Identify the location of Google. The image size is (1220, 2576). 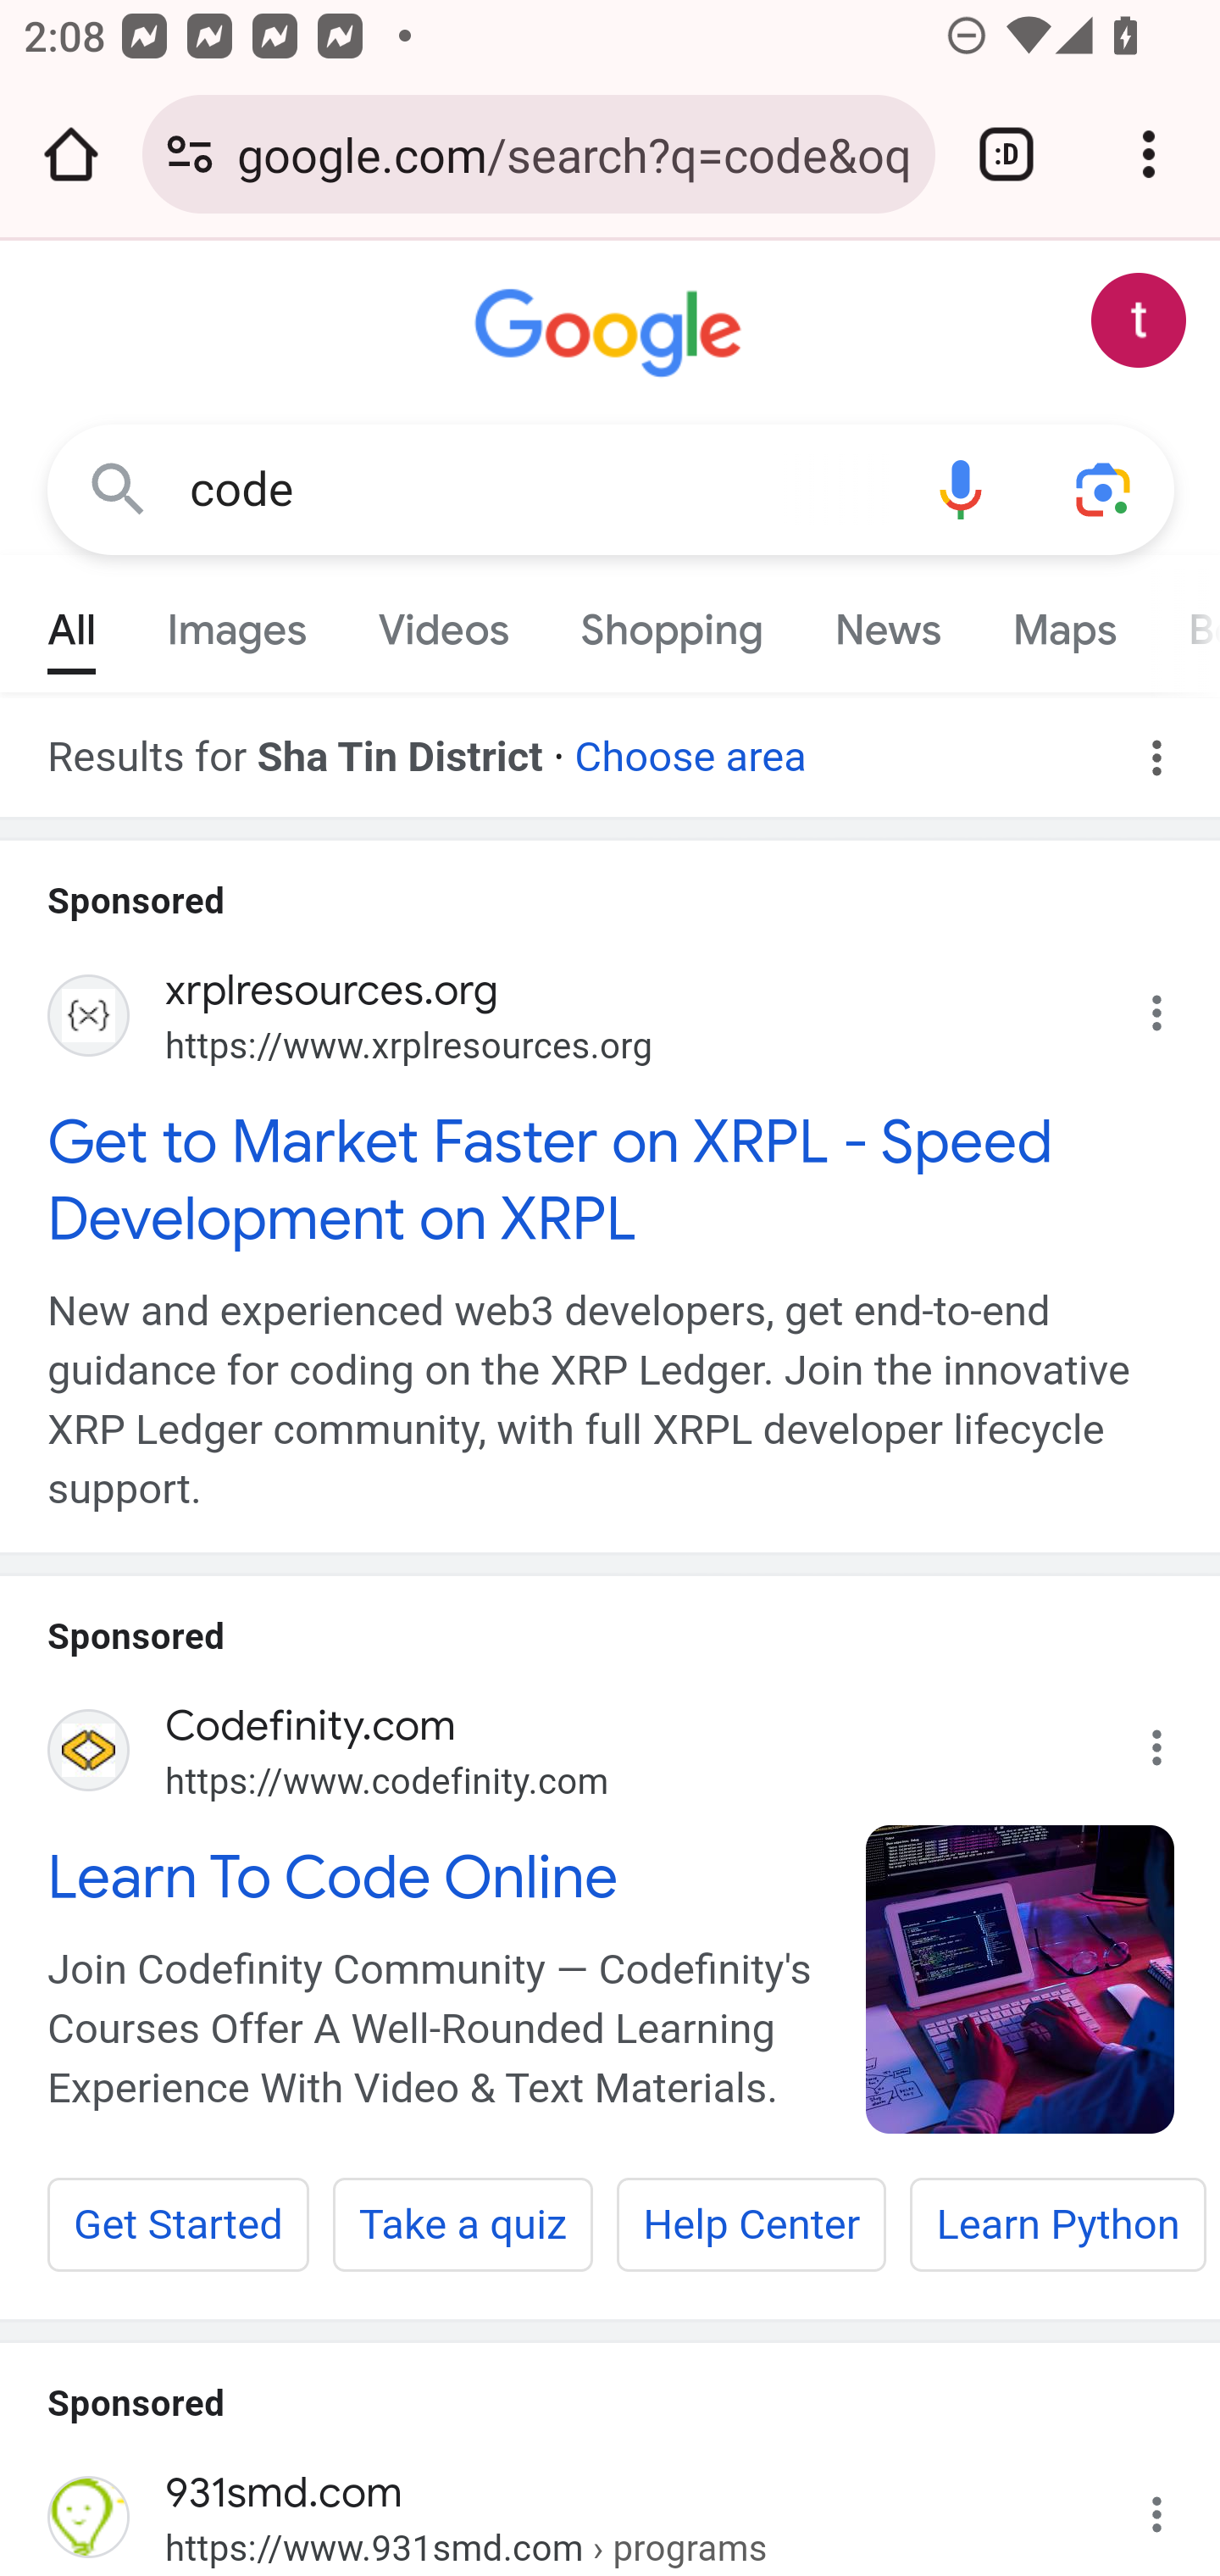
(612, 334).